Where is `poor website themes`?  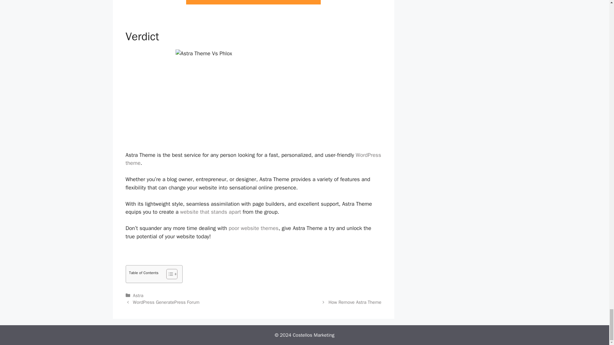 poor website themes is located at coordinates (253, 228).